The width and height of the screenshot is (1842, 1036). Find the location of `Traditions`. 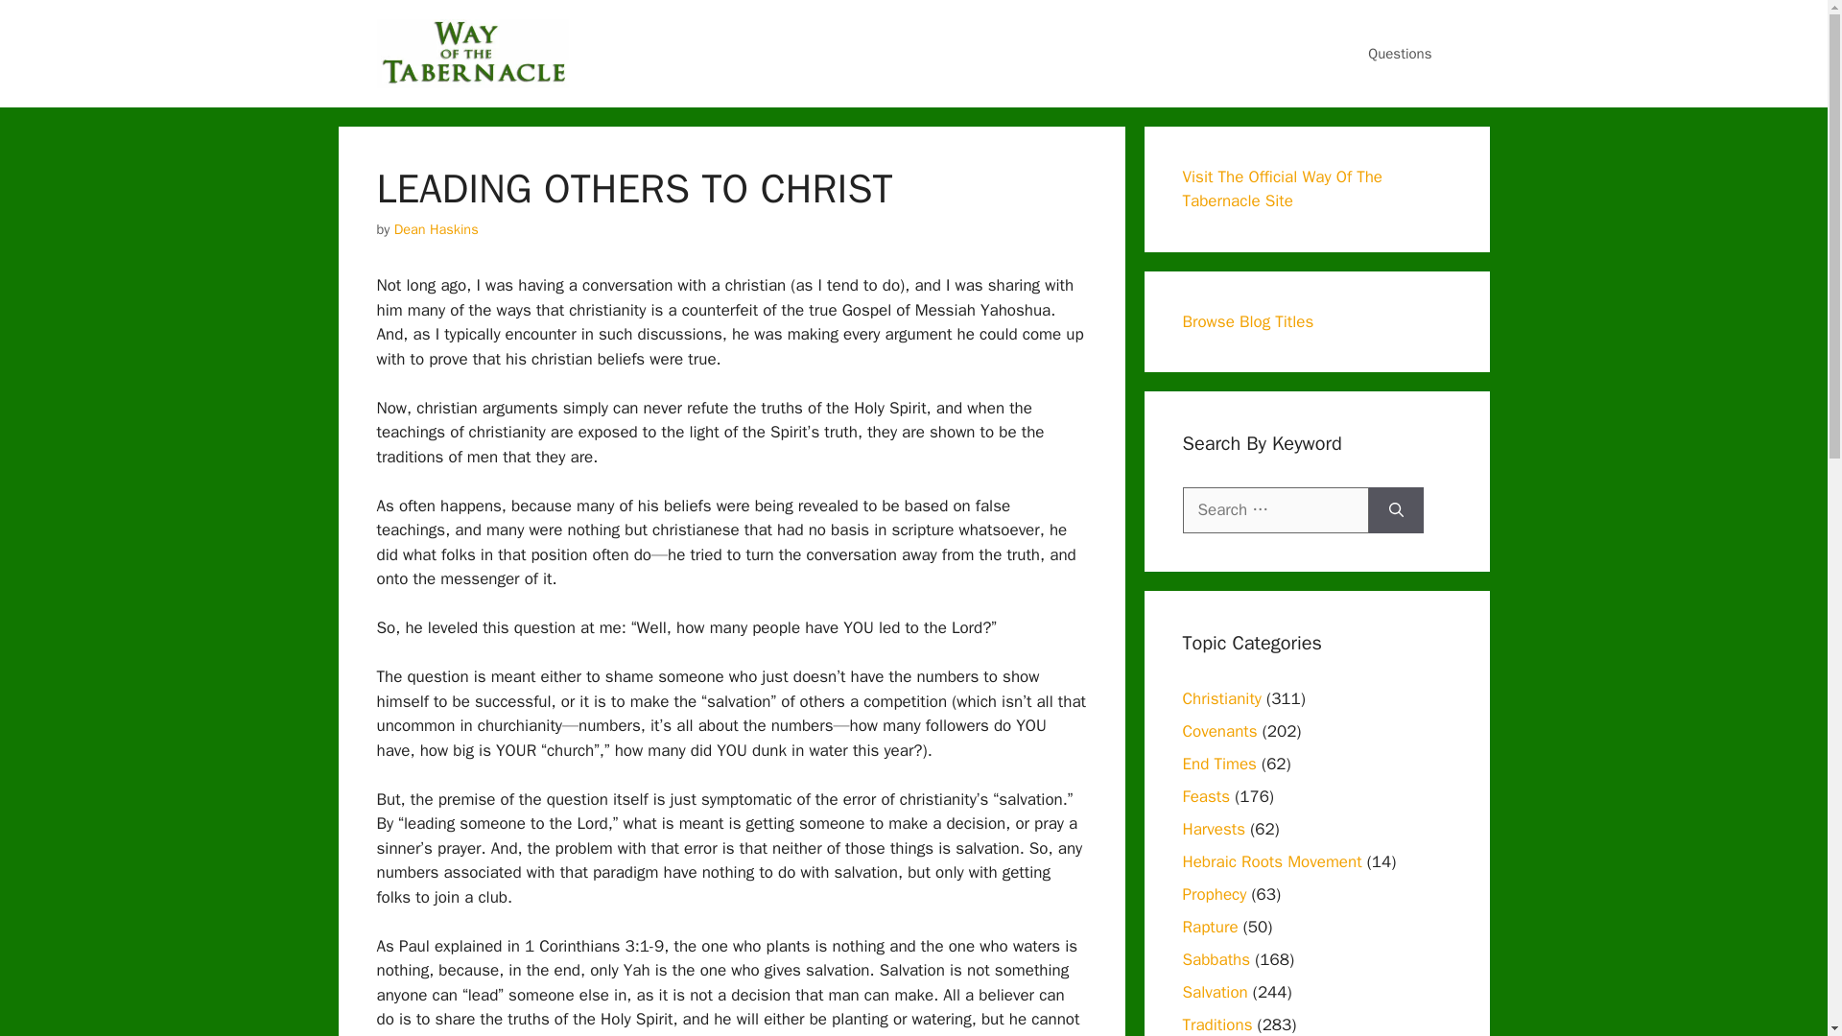

Traditions is located at coordinates (1216, 1024).